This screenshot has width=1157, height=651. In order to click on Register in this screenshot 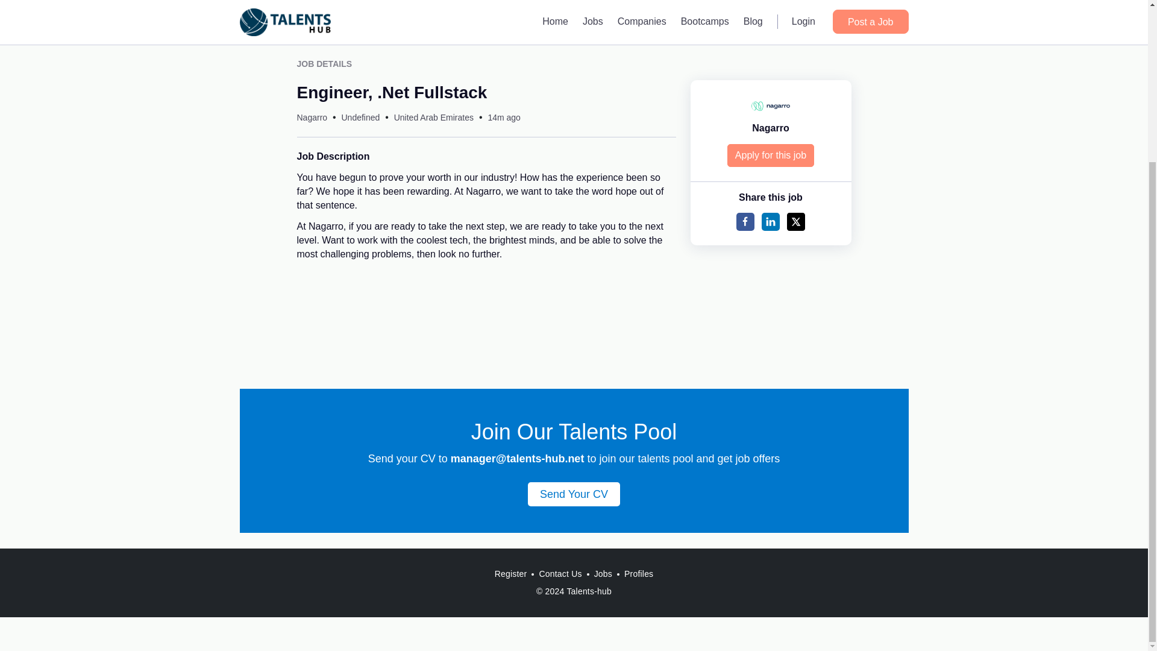, I will do `click(511, 574)`.